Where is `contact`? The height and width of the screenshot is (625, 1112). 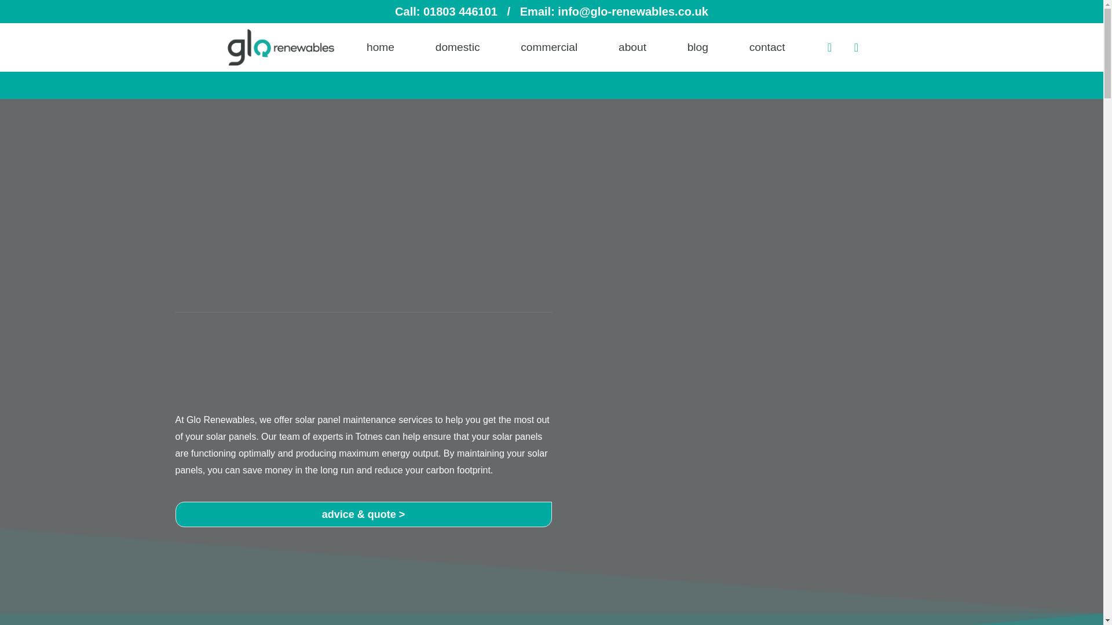
contact is located at coordinates (767, 47).